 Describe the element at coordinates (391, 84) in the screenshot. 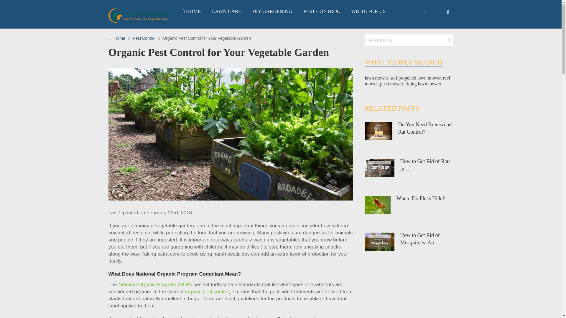

I see `push mower` at that location.